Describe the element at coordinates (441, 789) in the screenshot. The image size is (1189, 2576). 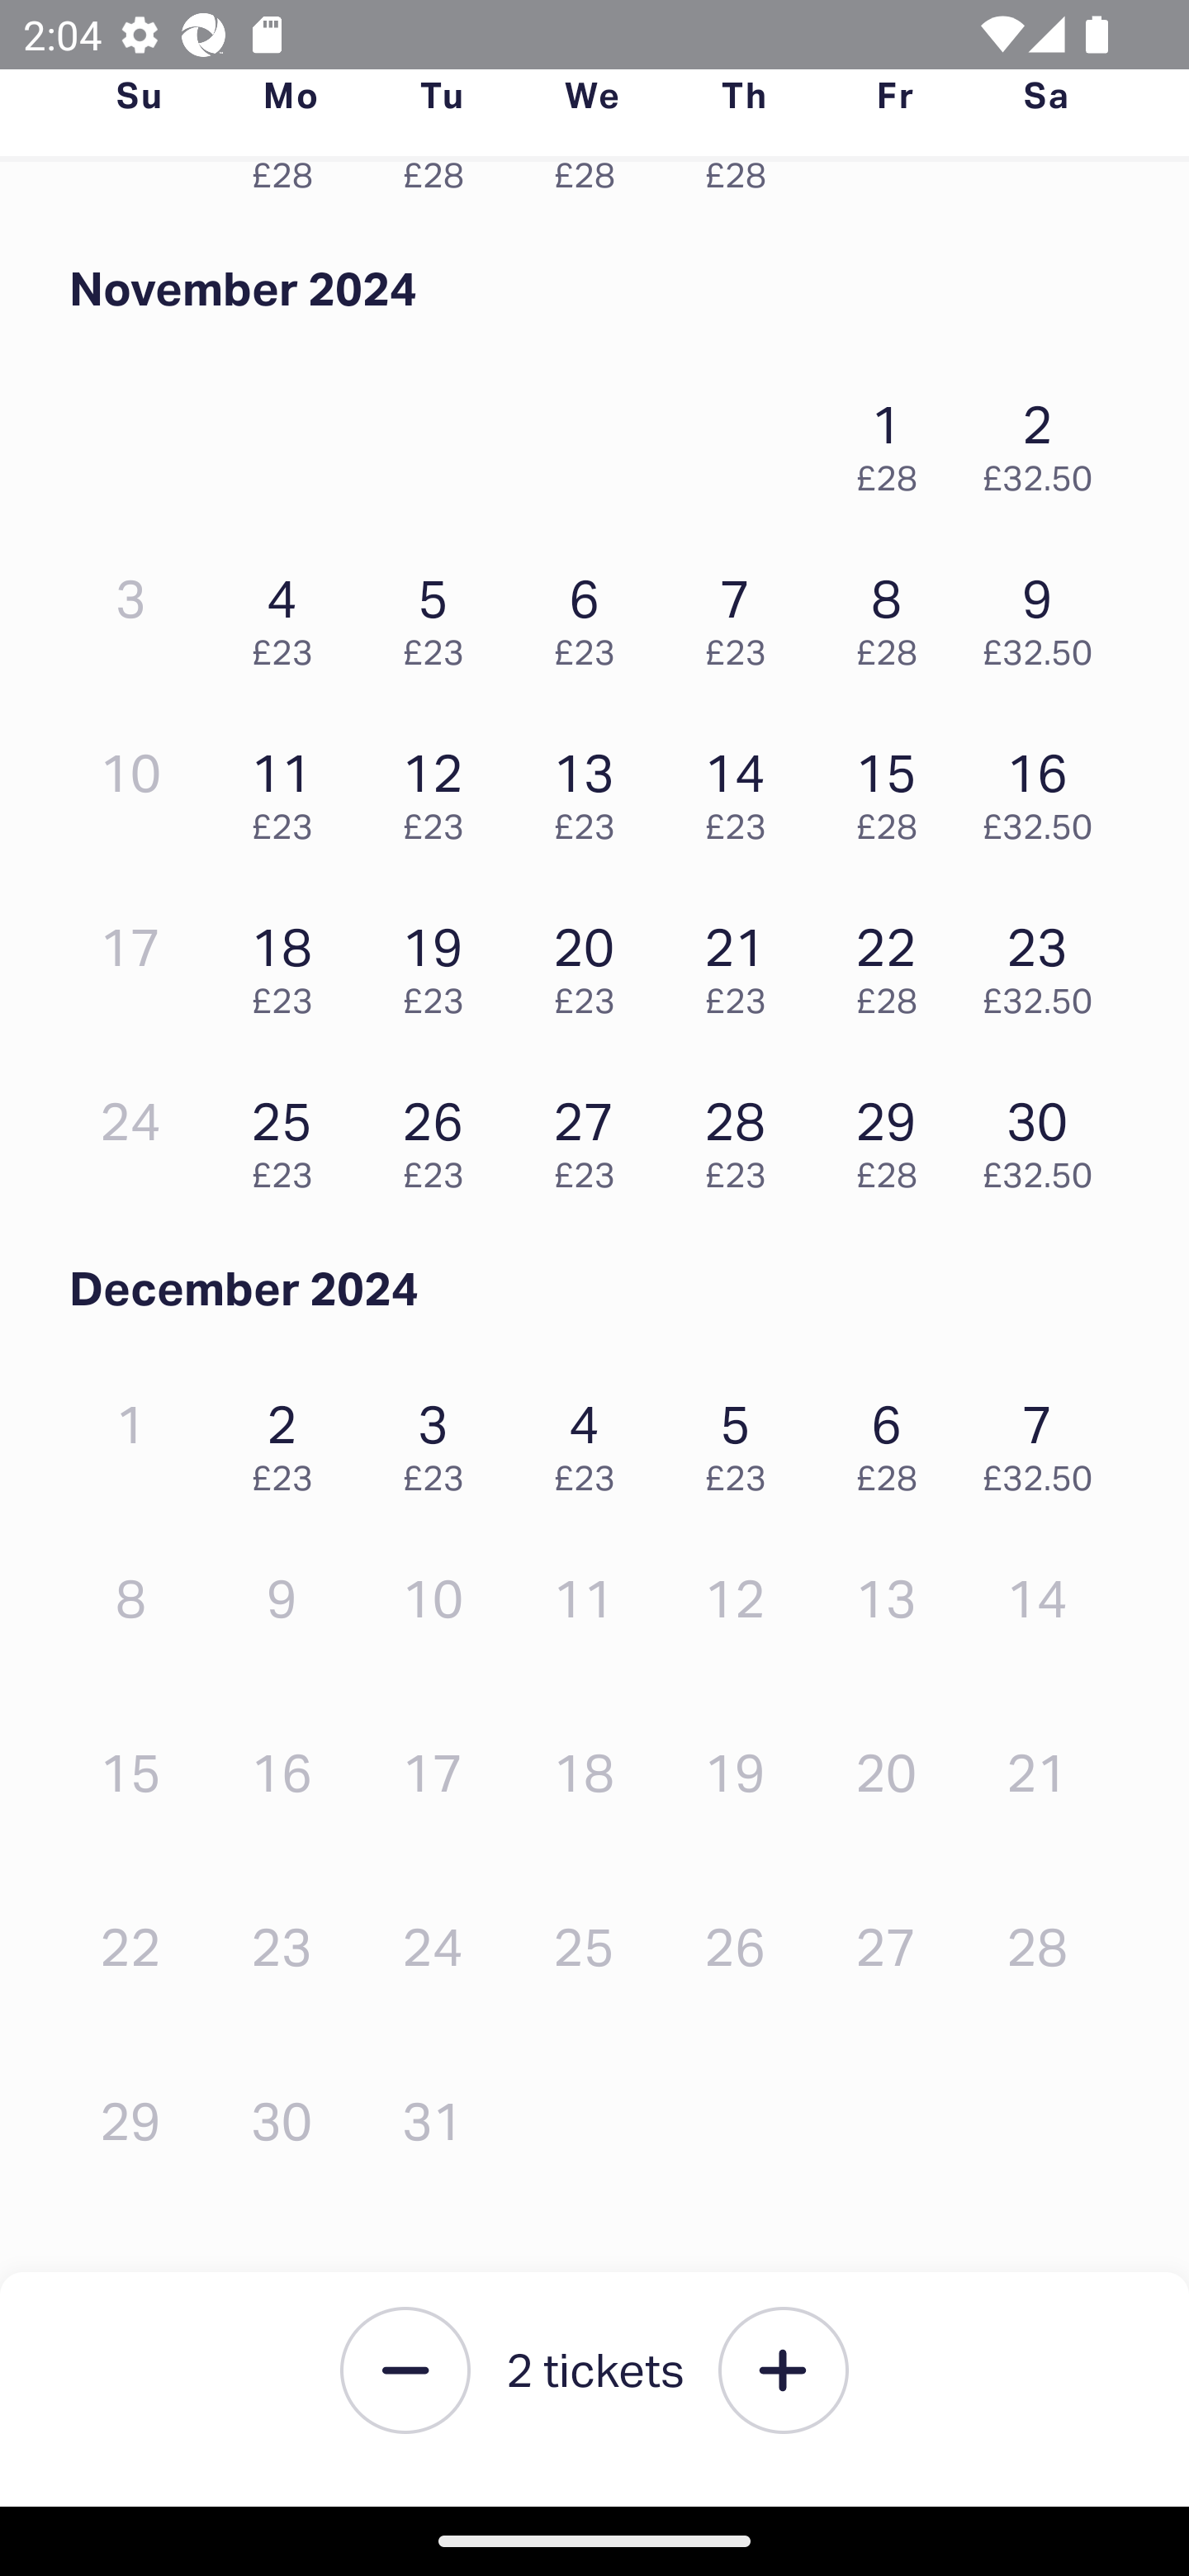
I see `12 £23` at that location.